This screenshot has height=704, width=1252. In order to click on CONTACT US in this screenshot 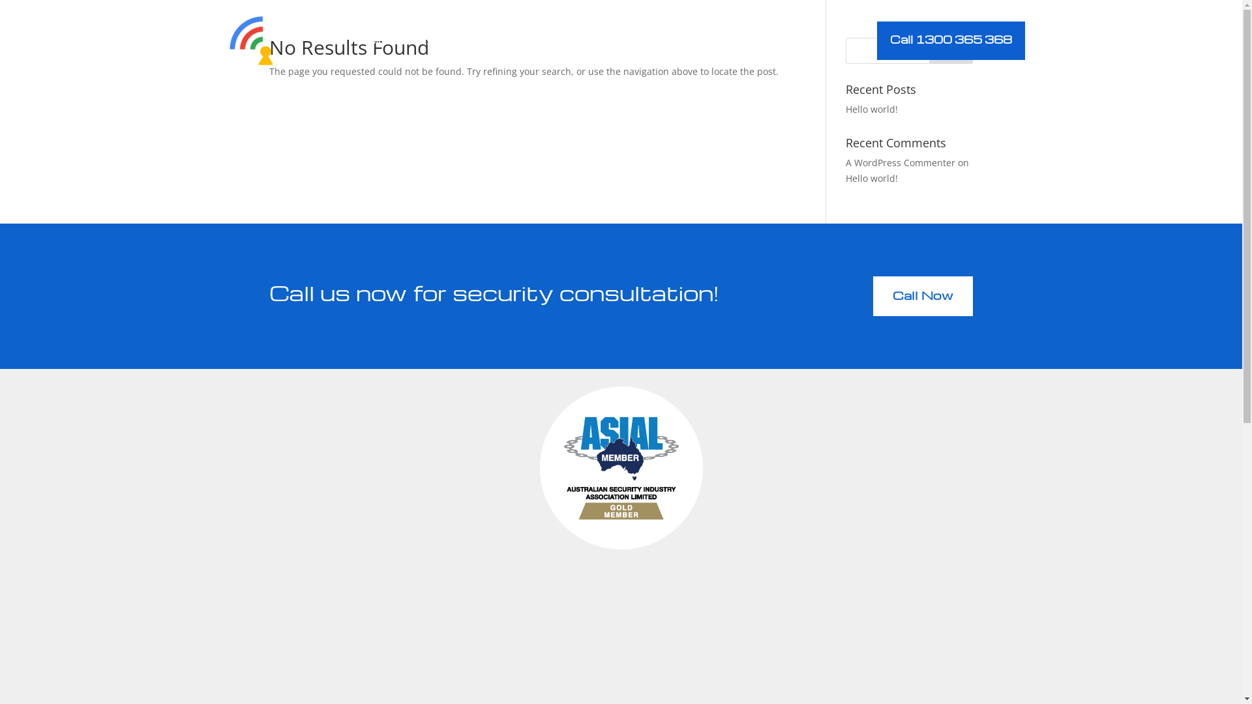, I will do `click(728, 40)`.